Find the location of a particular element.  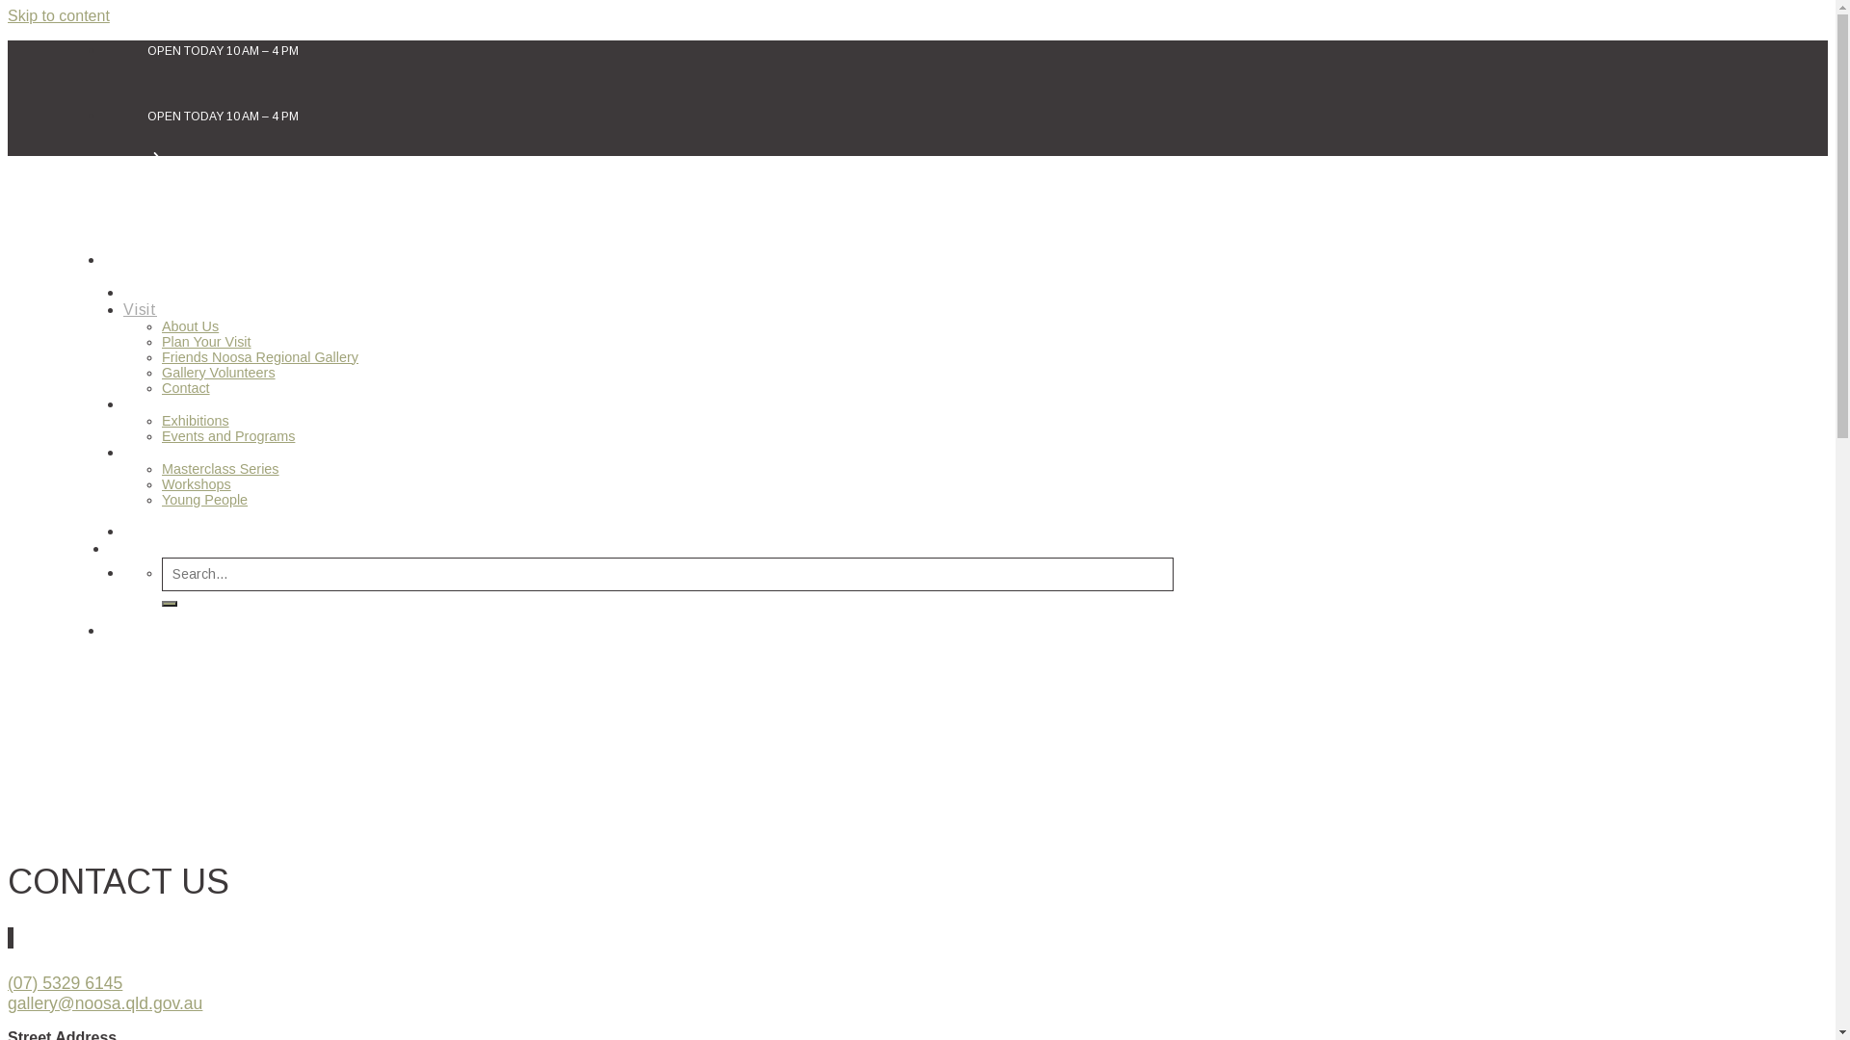

Friends Noosa Regional Gallery is located at coordinates (260, 356).